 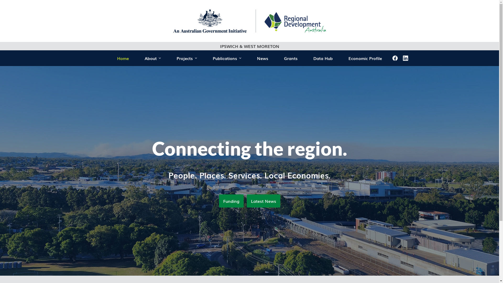 What do you see at coordinates (5, 3) in the screenshot?
I see `Skip to content` at bounding box center [5, 3].